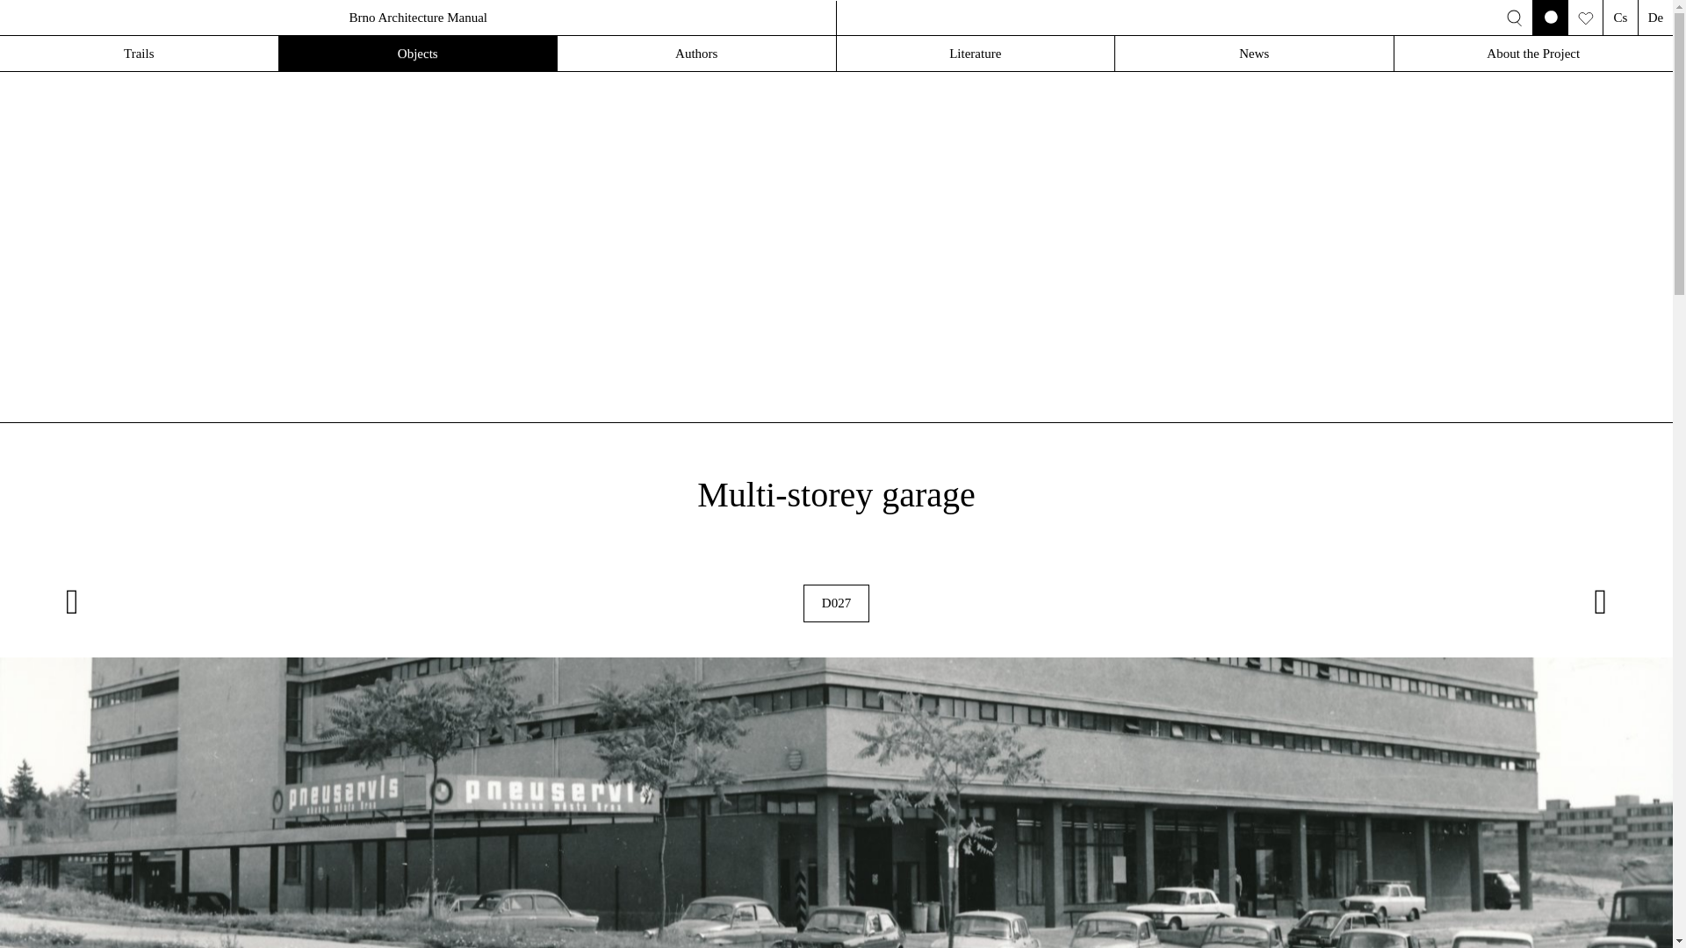 The width and height of the screenshot is (1686, 948). What do you see at coordinates (697, 54) in the screenshot?
I see `Authors` at bounding box center [697, 54].